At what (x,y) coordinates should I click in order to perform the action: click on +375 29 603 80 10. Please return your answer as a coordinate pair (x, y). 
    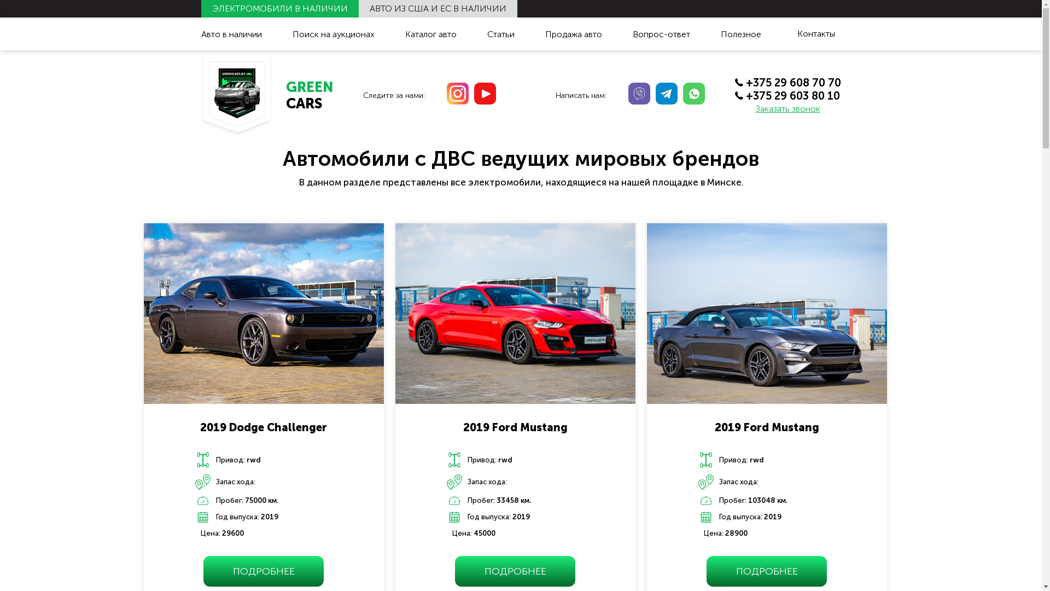
    Looking at the image, I should click on (788, 95).